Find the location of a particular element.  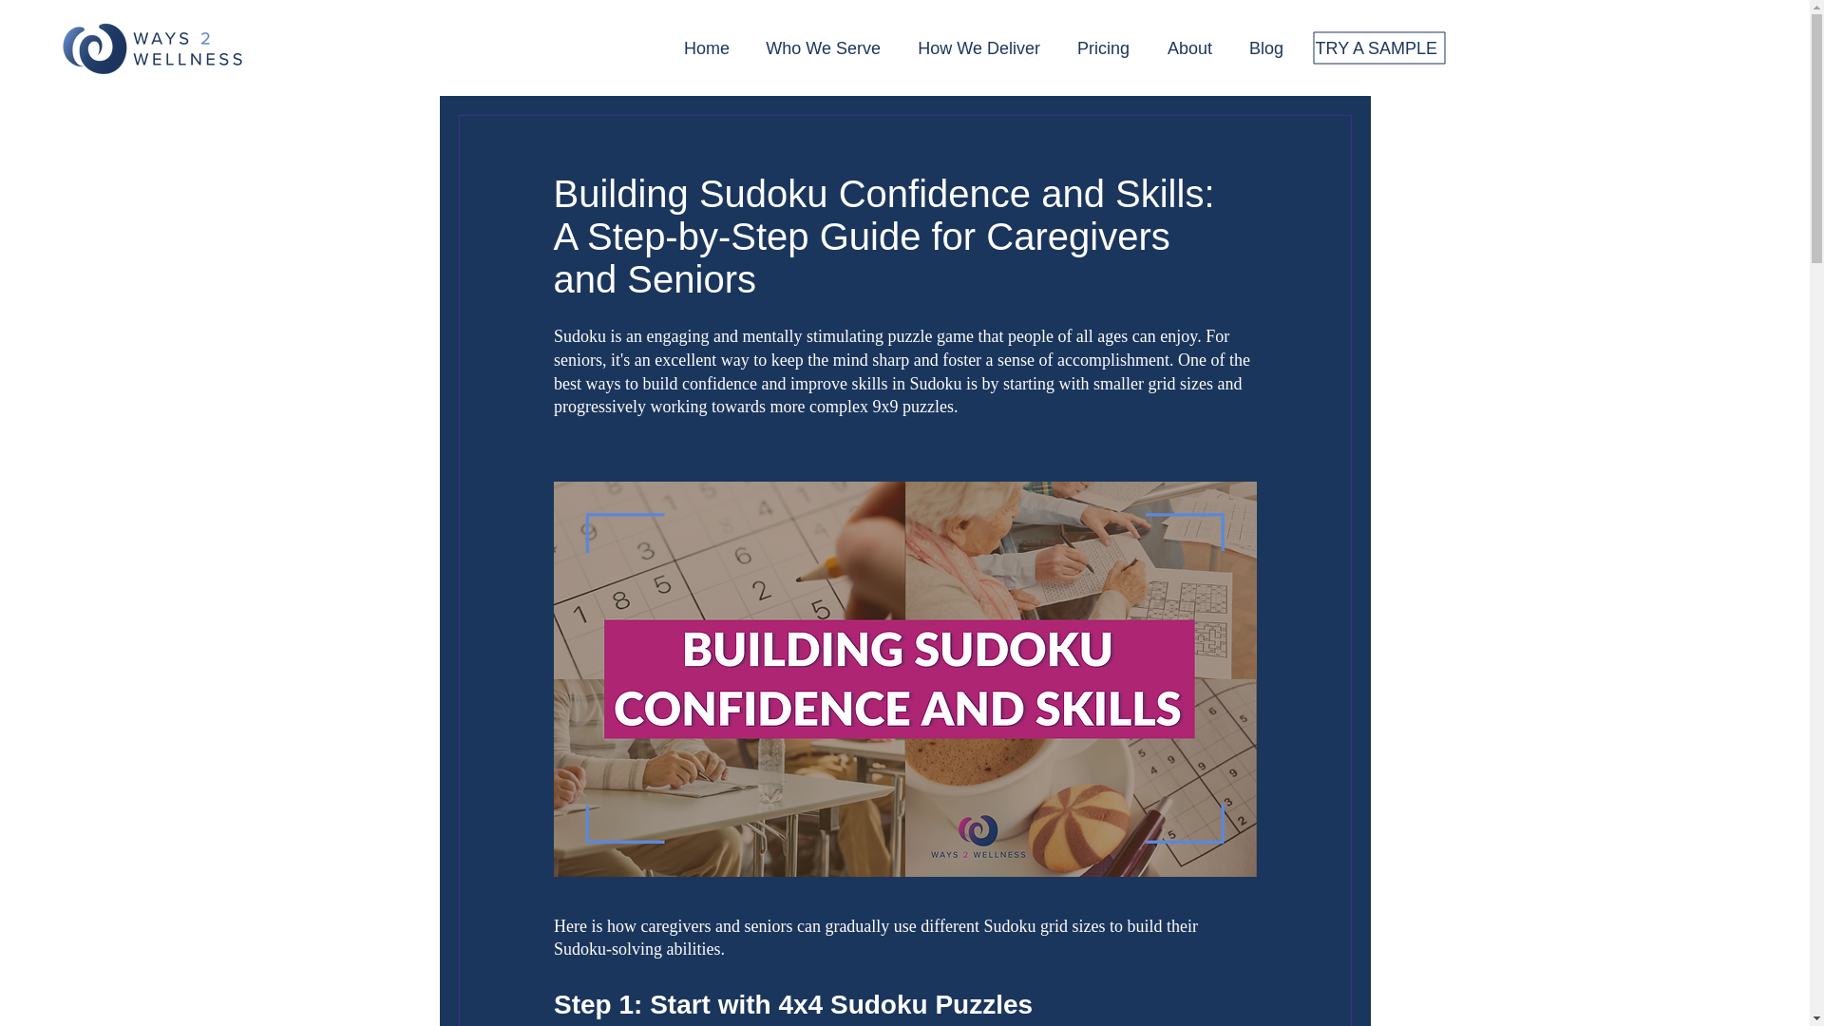

Home is located at coordinates (696, 47).